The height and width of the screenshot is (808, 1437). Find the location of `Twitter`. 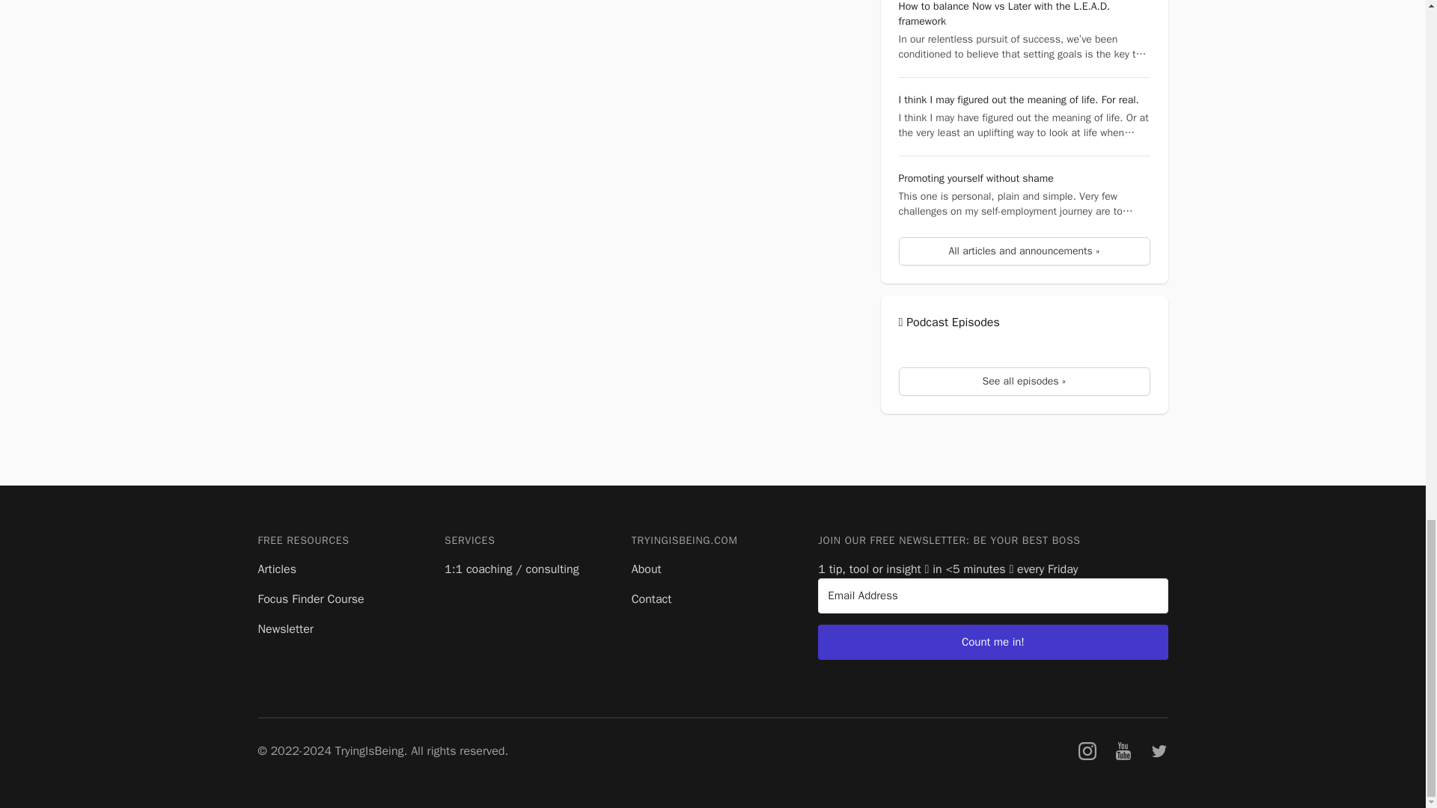

Twitter is located at coordinates (1159, 750).